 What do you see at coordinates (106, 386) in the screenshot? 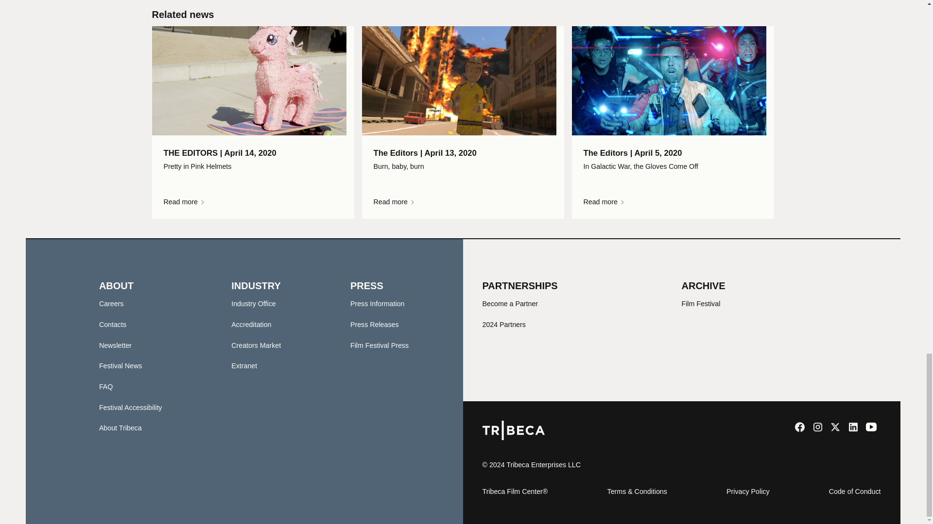
I see `FAQ` at bounding box center [106, 386].